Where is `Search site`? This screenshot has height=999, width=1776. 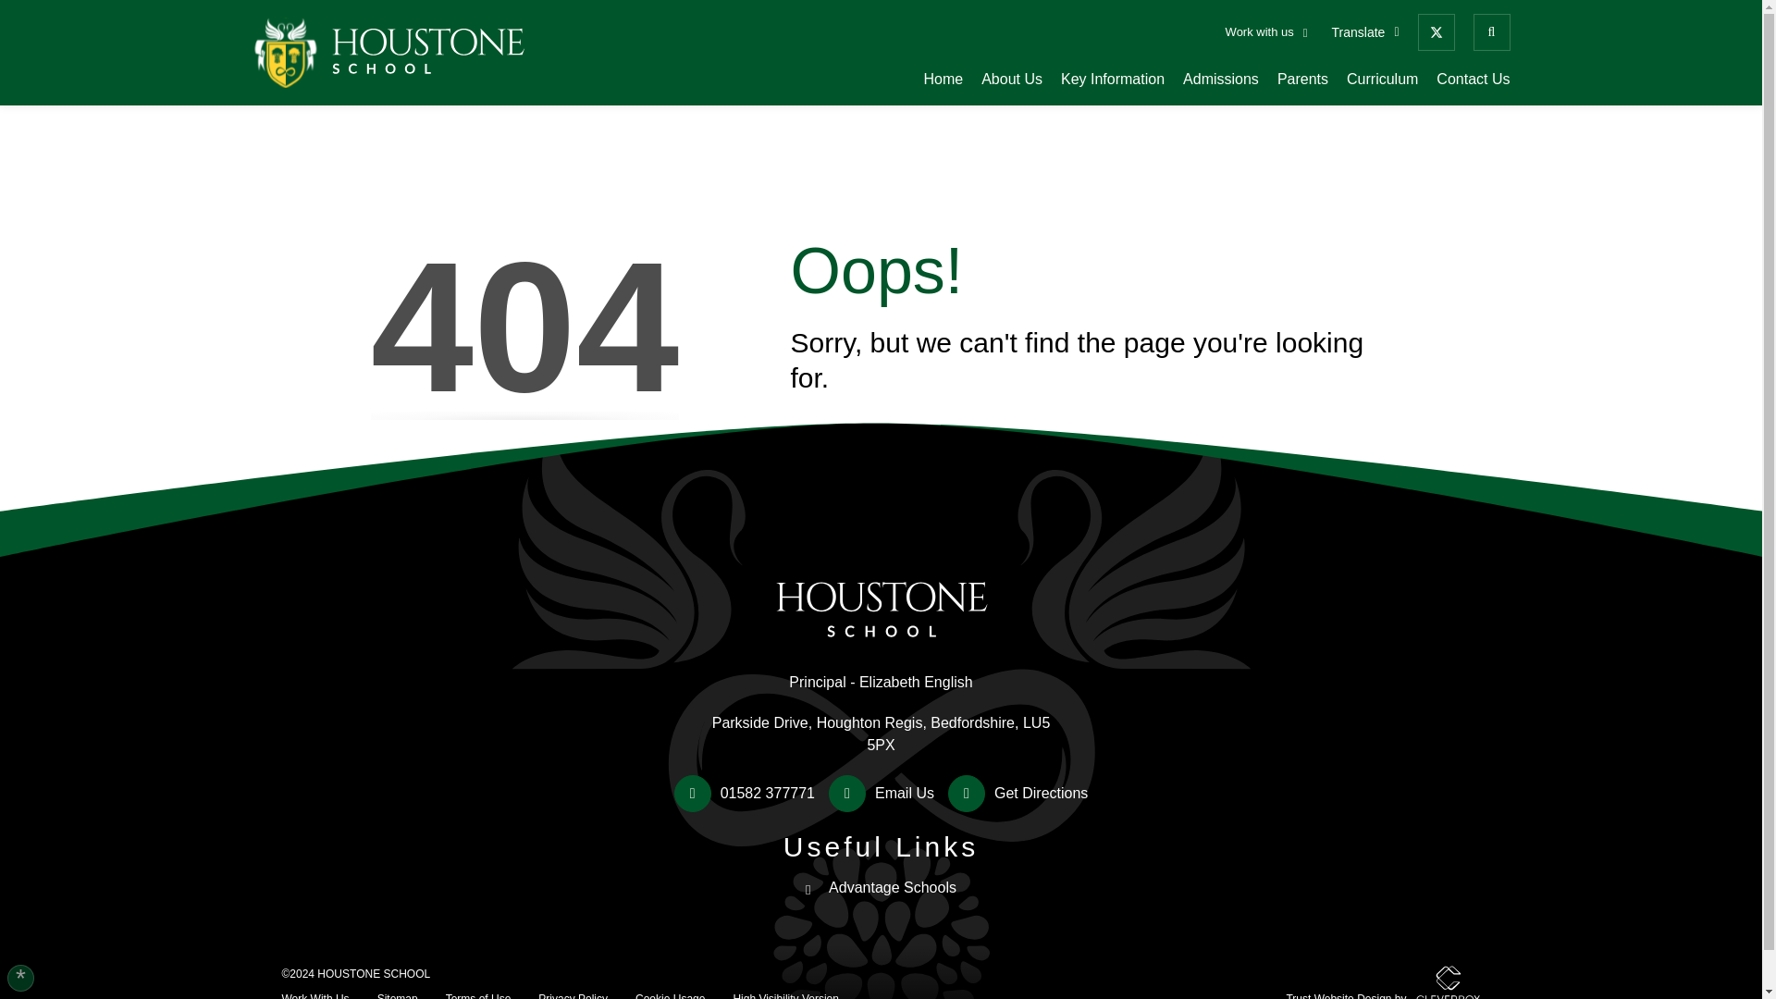 Search site is located at coordinates (1491, 32).